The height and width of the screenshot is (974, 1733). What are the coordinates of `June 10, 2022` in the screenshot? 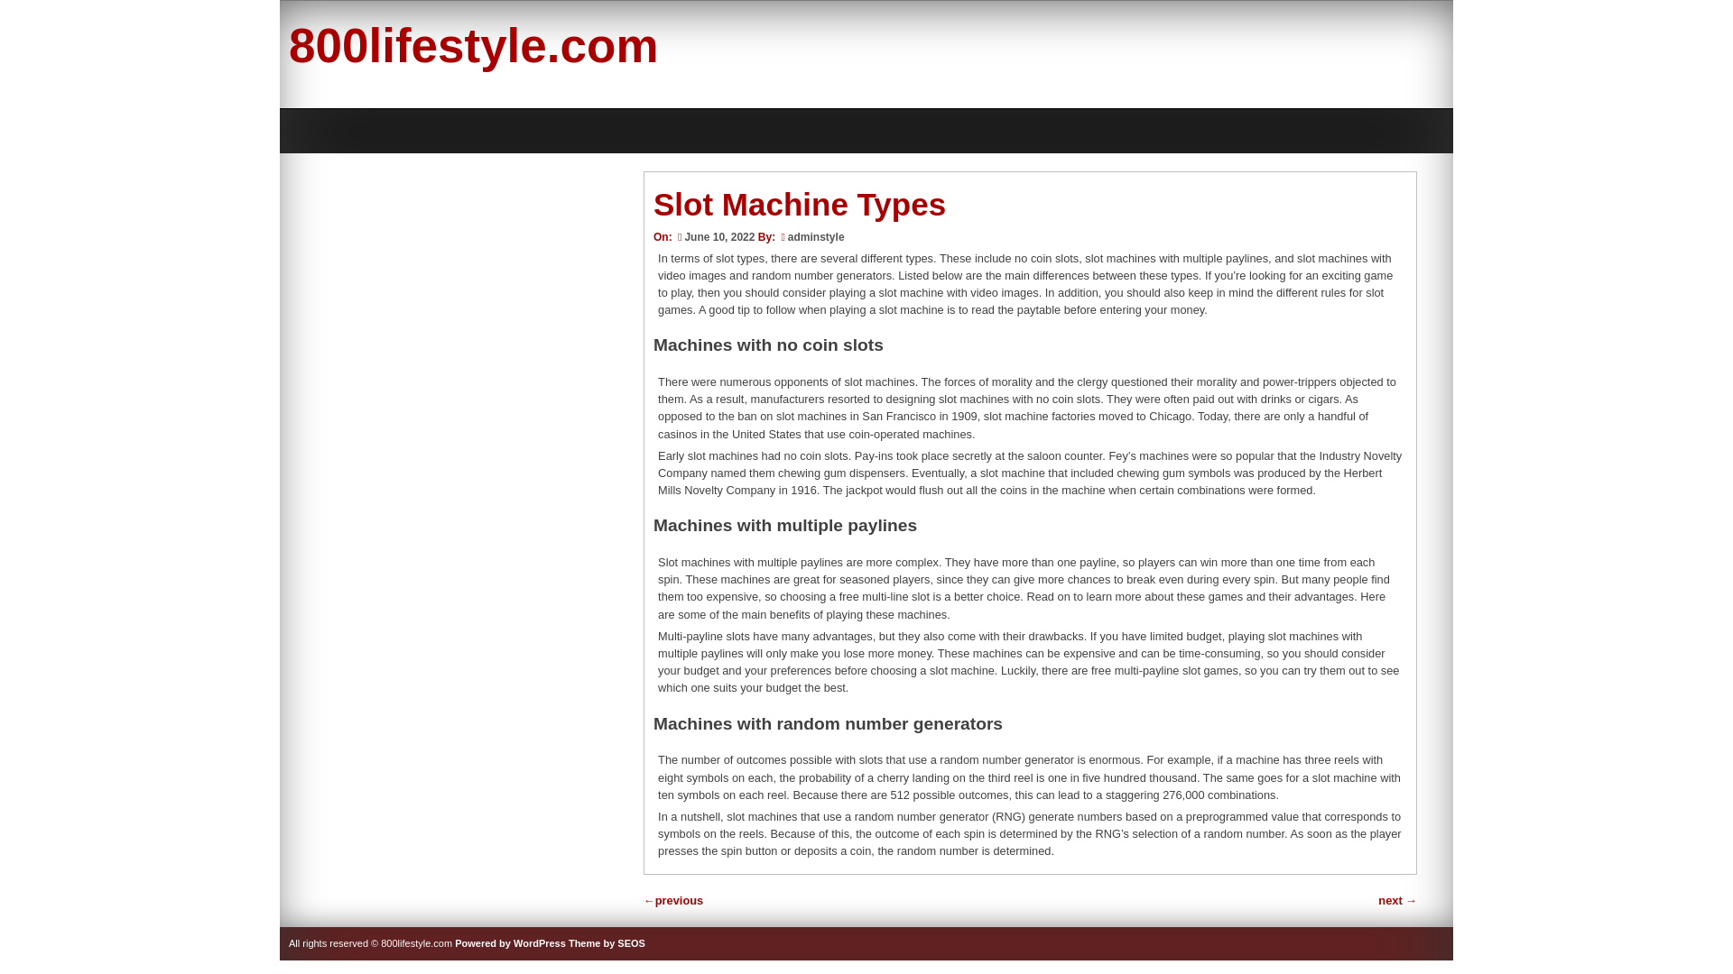 It's located at (715, 236).